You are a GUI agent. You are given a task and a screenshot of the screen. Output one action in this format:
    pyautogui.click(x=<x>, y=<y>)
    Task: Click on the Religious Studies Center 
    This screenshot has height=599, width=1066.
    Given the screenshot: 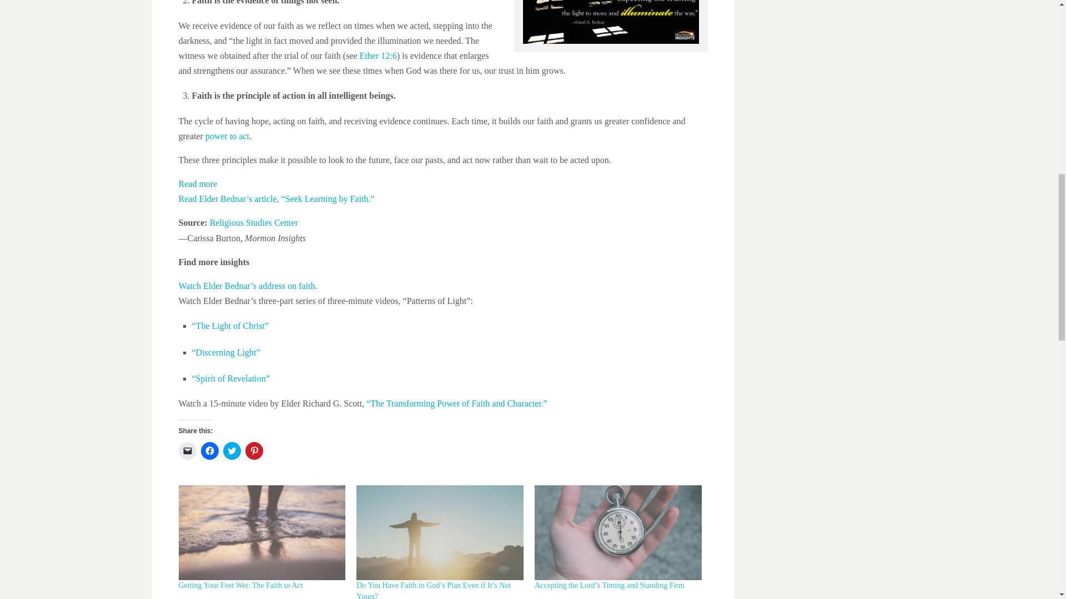 What is the action you would take?
    pyautogui.click(x=255, y=223)
    